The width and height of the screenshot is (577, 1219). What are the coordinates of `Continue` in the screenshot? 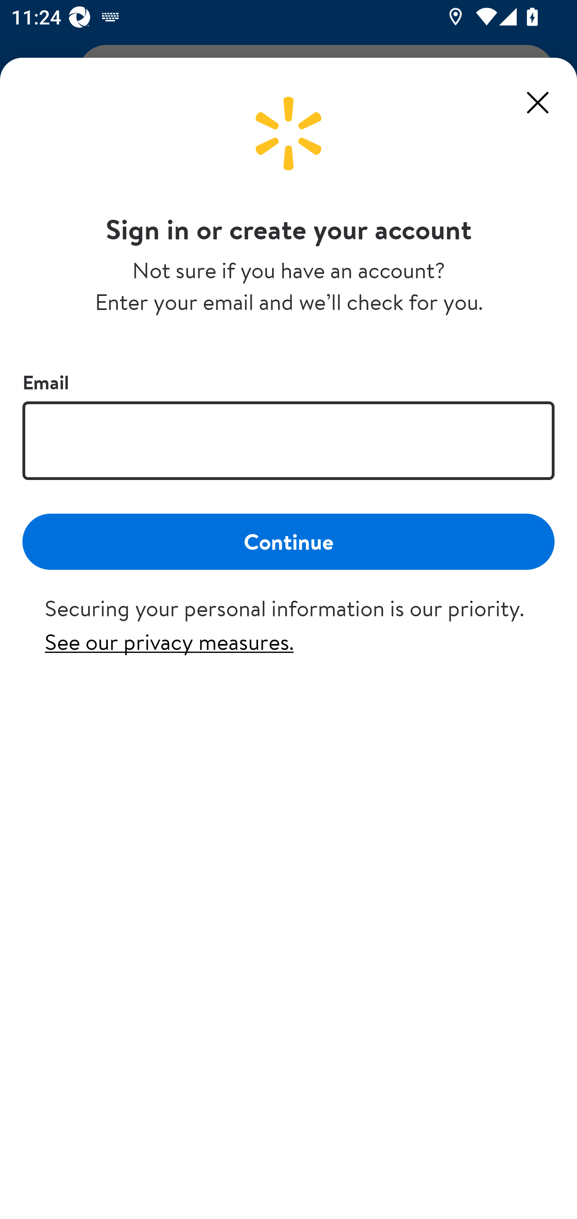 It's located at (288, 541).